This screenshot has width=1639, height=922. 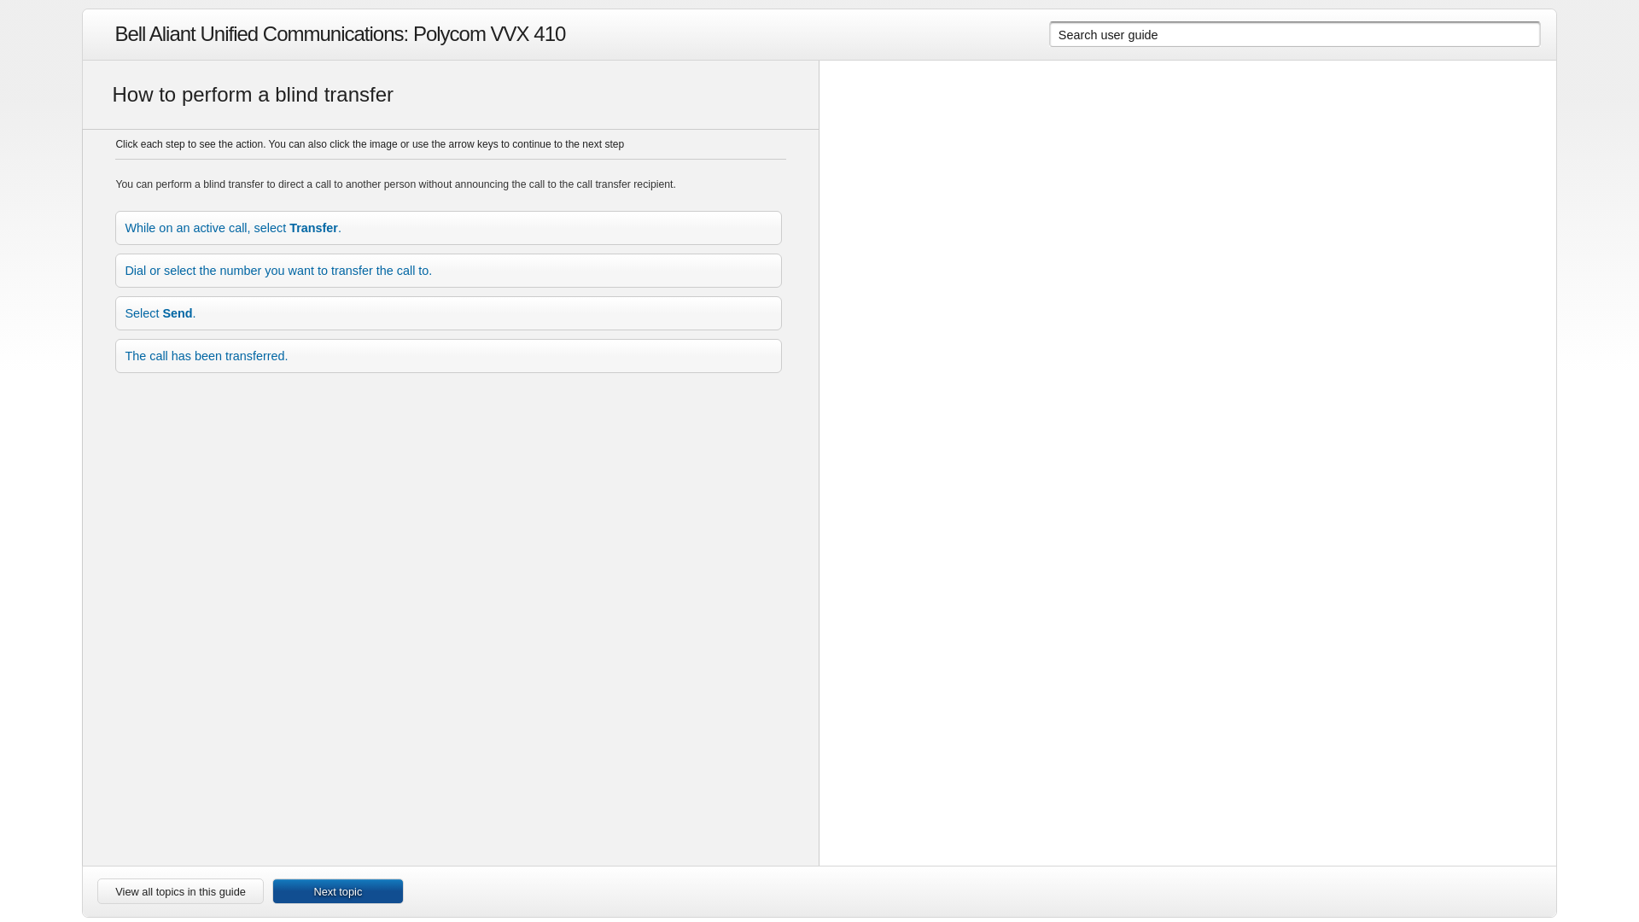 What do you see at coordinates (1269, 34) in the screenshot?
I see `Search user guide` at bounding box center [1269, 34].